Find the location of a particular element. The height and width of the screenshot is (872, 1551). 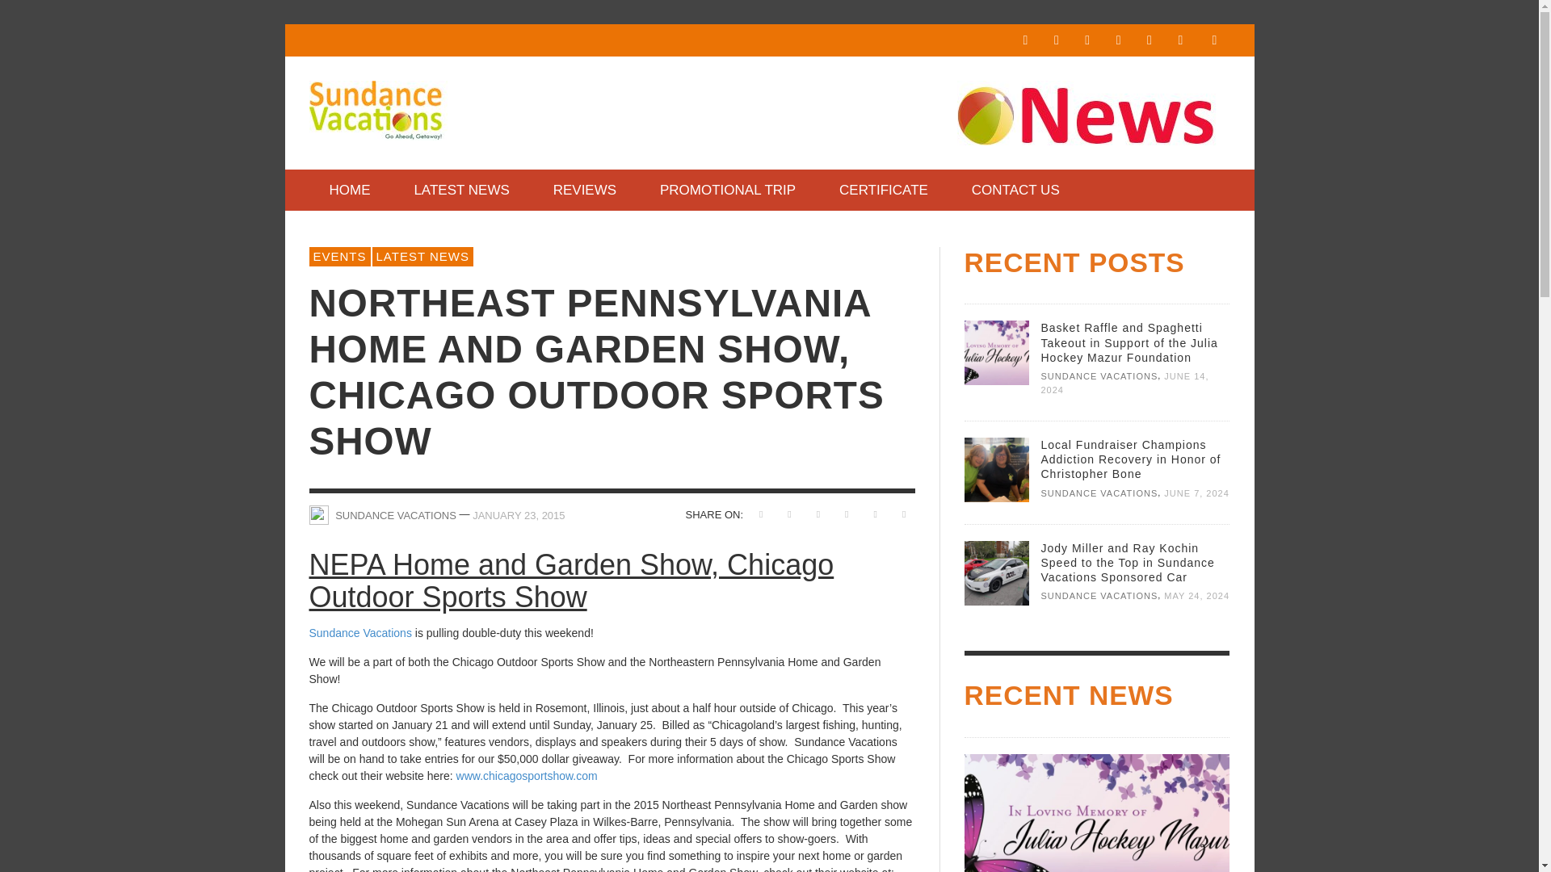

Pinterest is located at coordinates (1118, 40).